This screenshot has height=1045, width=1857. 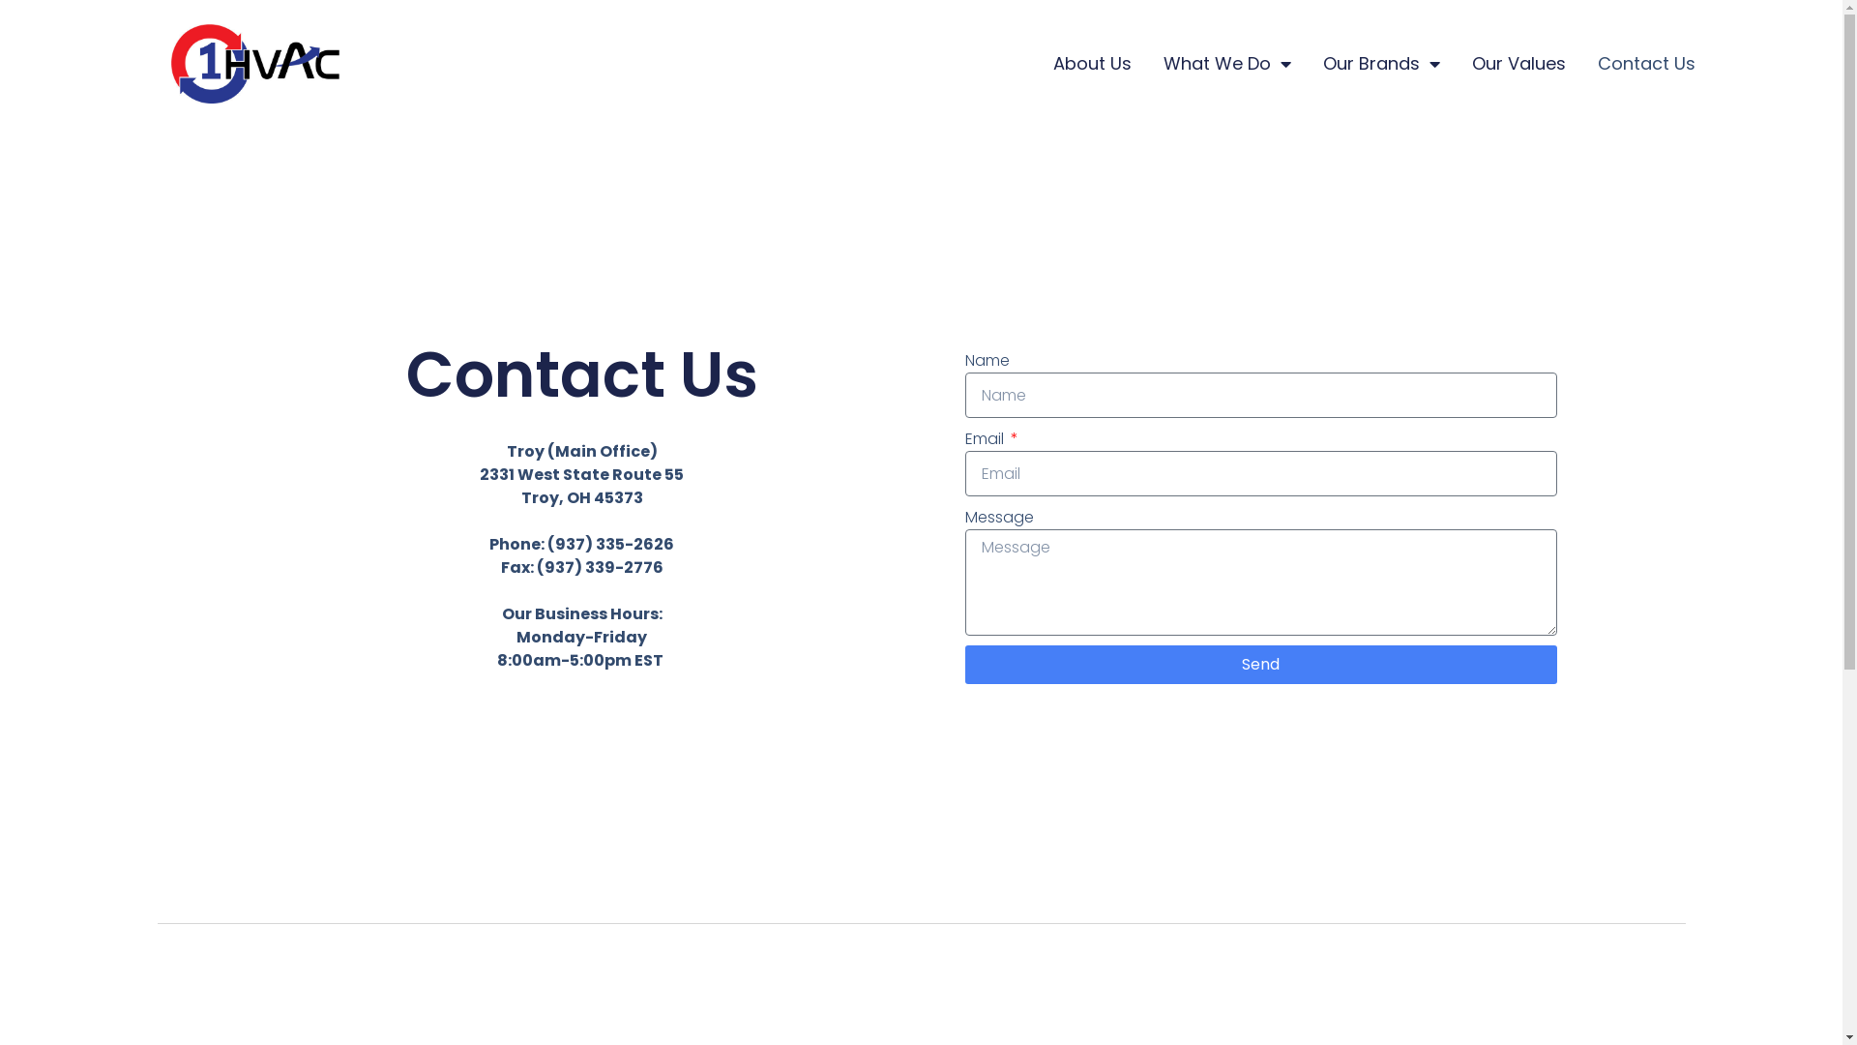 What do you see at coordinates (1093, 64) in the screenshot?
I see `About Us` at bounding box center [1093, 64].